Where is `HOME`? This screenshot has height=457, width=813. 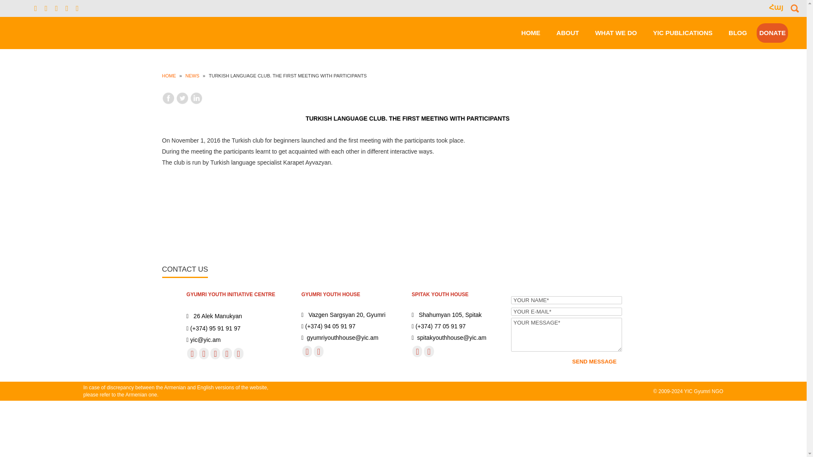 HOME is located at coordinates (530, 33).